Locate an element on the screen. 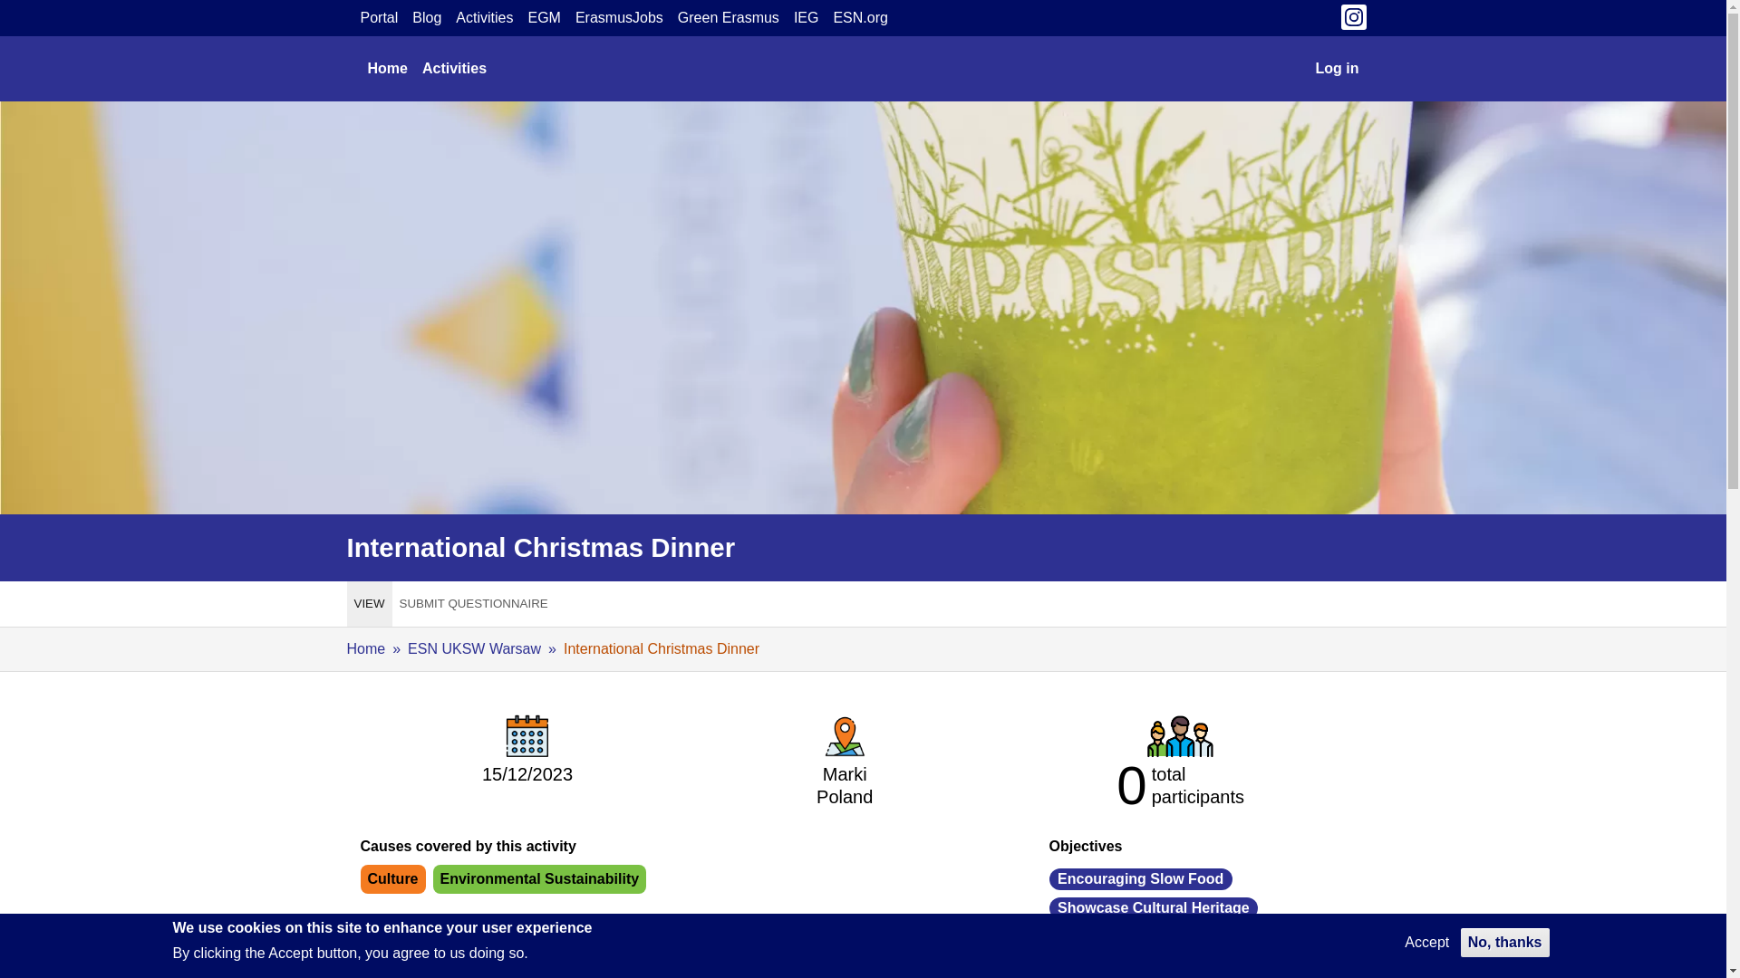 Image resolution: width=1740 pixels, height=978 pixels. EGM is located at coordinates (544, 18).